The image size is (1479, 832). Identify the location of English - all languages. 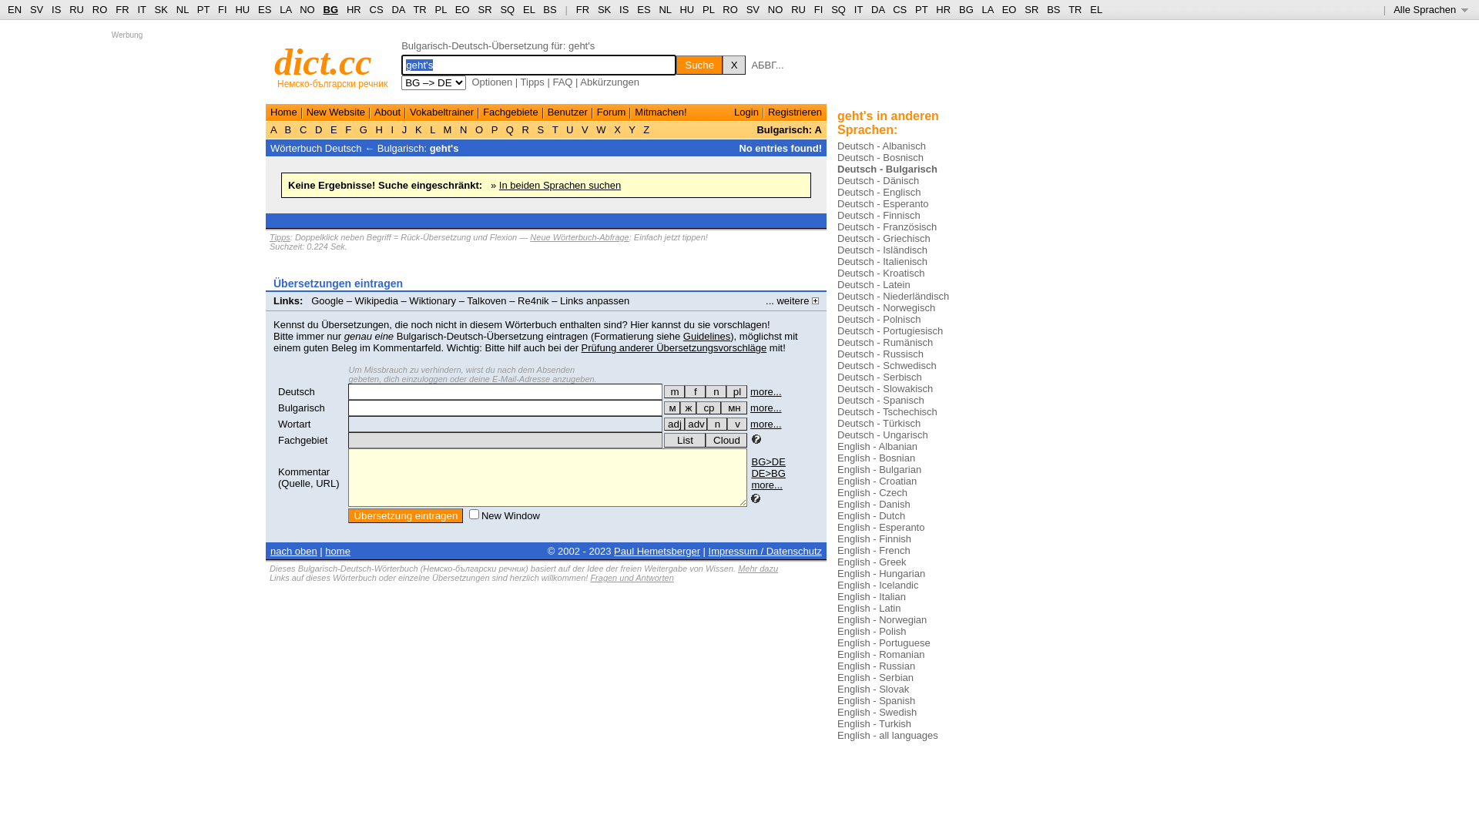
(887, 735).